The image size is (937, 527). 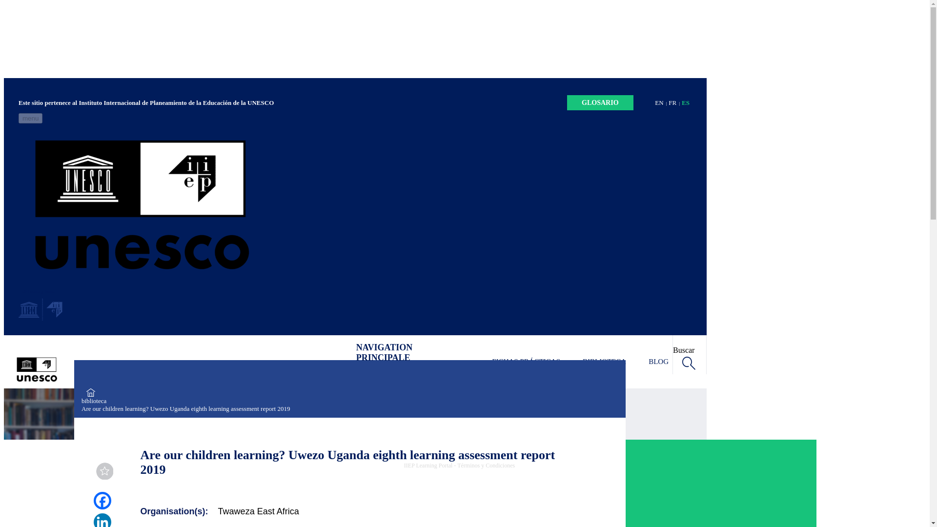 What do you see at coordinates (355, 287) in the screenshot?
I see `Inicio` at bounding box center [355, 287].